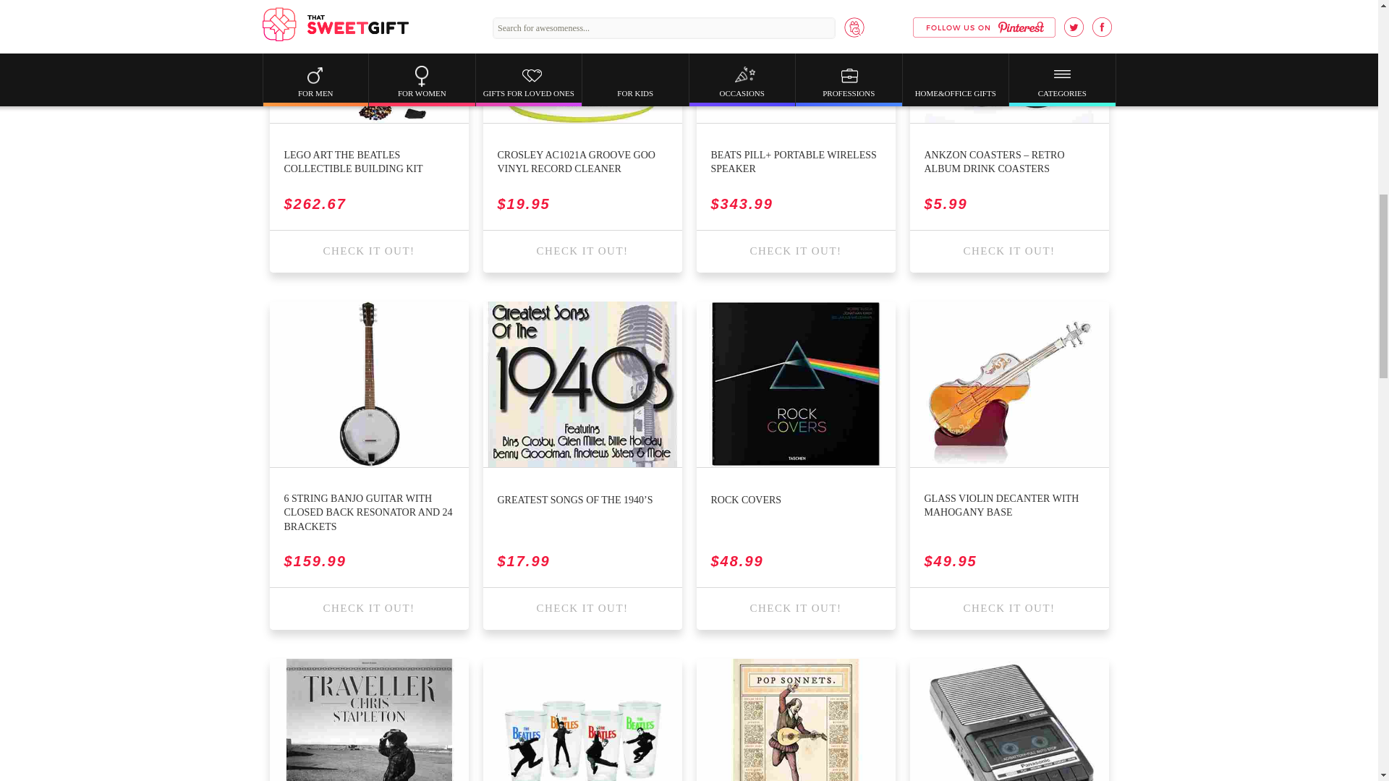  What do you see at coordinates (368, 162) in the screenshot?
I see `LEGO ART THE BEATLES COLLECTIBLE BUILDING KIT` at bounding box center [368, 162].